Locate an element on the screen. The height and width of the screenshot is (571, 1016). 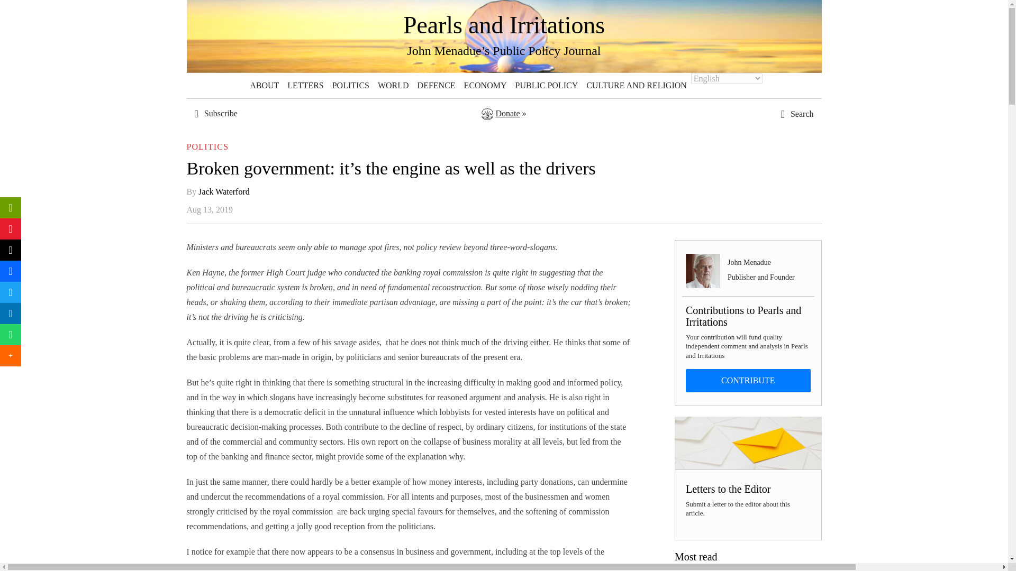
LETTERS is located at coordinates (305, 86).